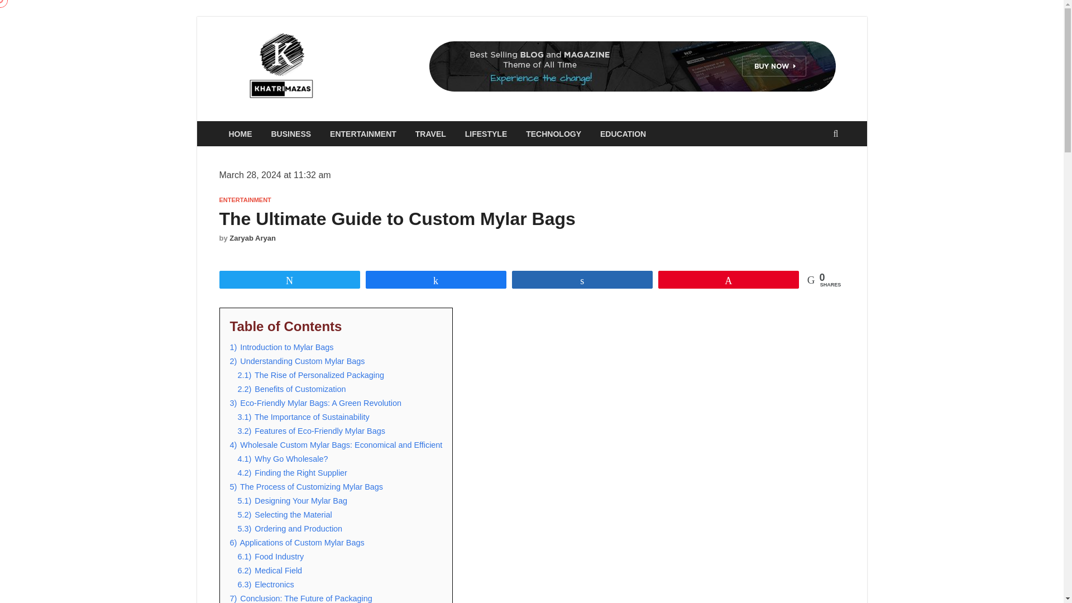 The image size is (1072, 603). I want to click on ENTERTAINMENT, so click(363, 134).